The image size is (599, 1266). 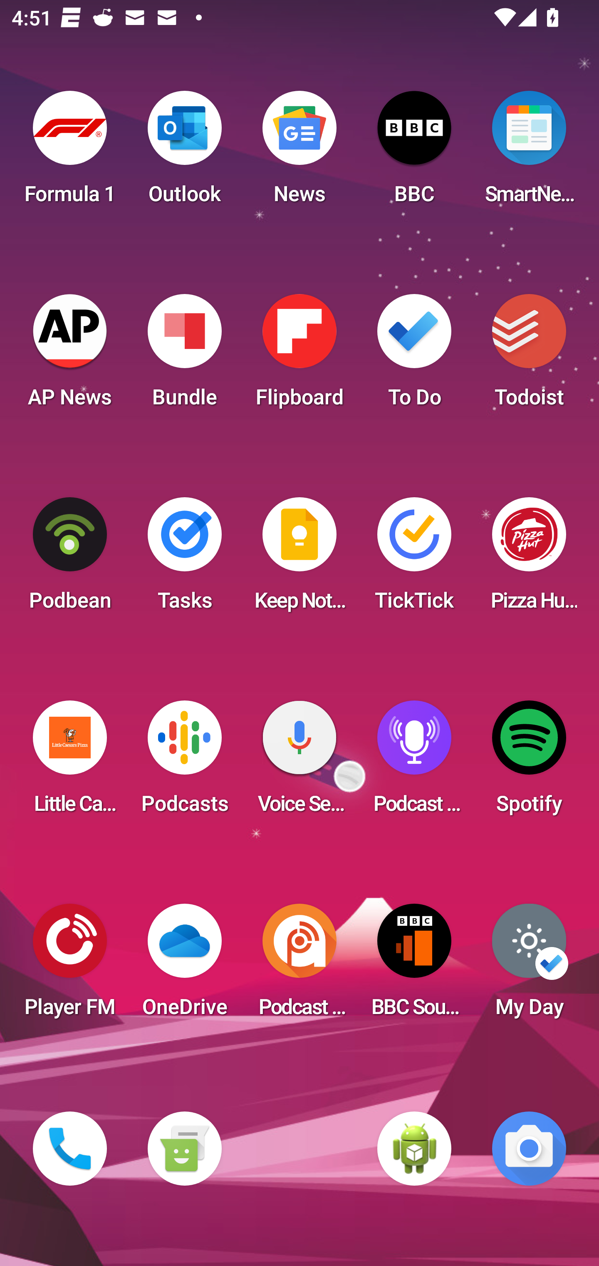 What do you see at coordinates (70, 152) in the screenshot?
I see `Formula 1` at bounding box center [70, 152].